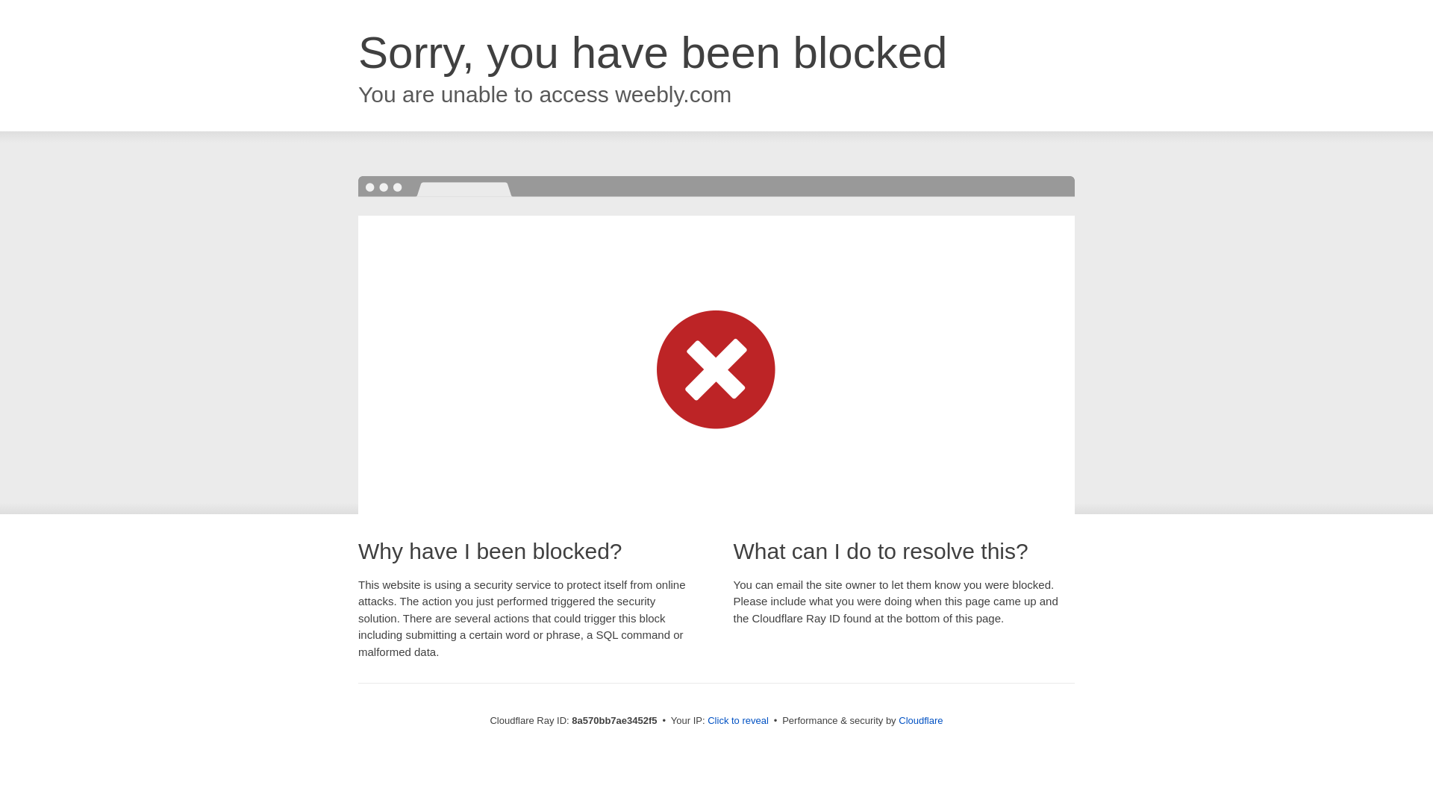 The width and height of the screenshot is (1433, 806). What do you see at coordinates (737, 721) in the screenshot?
I see `Click to reveal` at bounding box center [737, 721].